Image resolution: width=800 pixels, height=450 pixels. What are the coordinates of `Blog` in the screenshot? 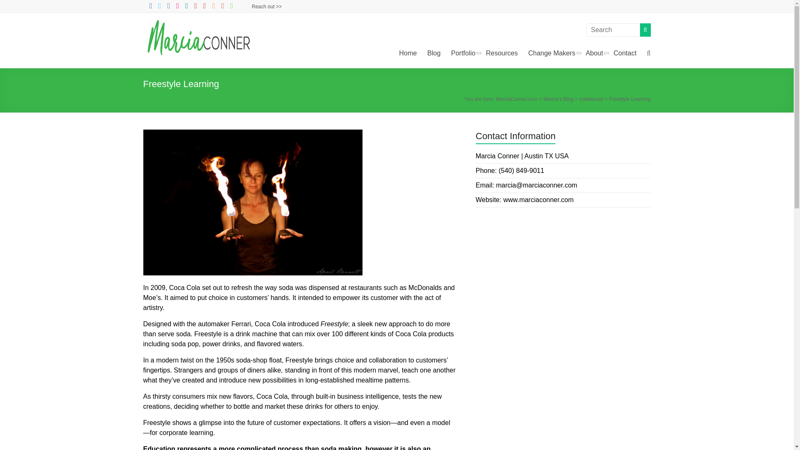 It's located at (434, 53).